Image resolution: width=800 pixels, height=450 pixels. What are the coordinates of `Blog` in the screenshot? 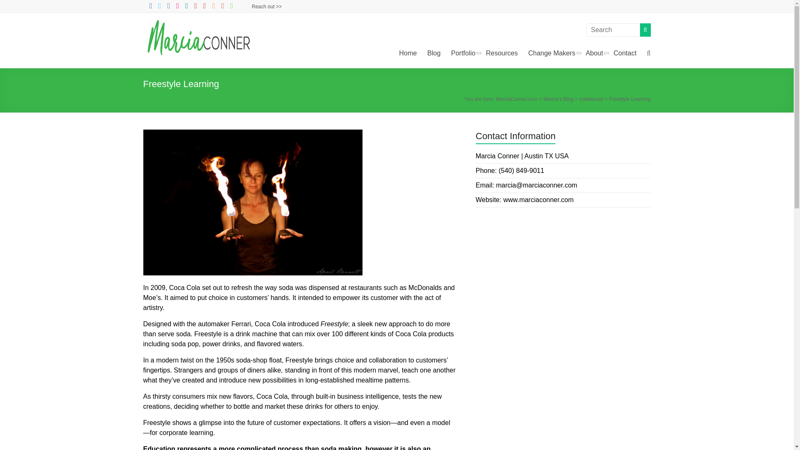 It's located at (434, 53).